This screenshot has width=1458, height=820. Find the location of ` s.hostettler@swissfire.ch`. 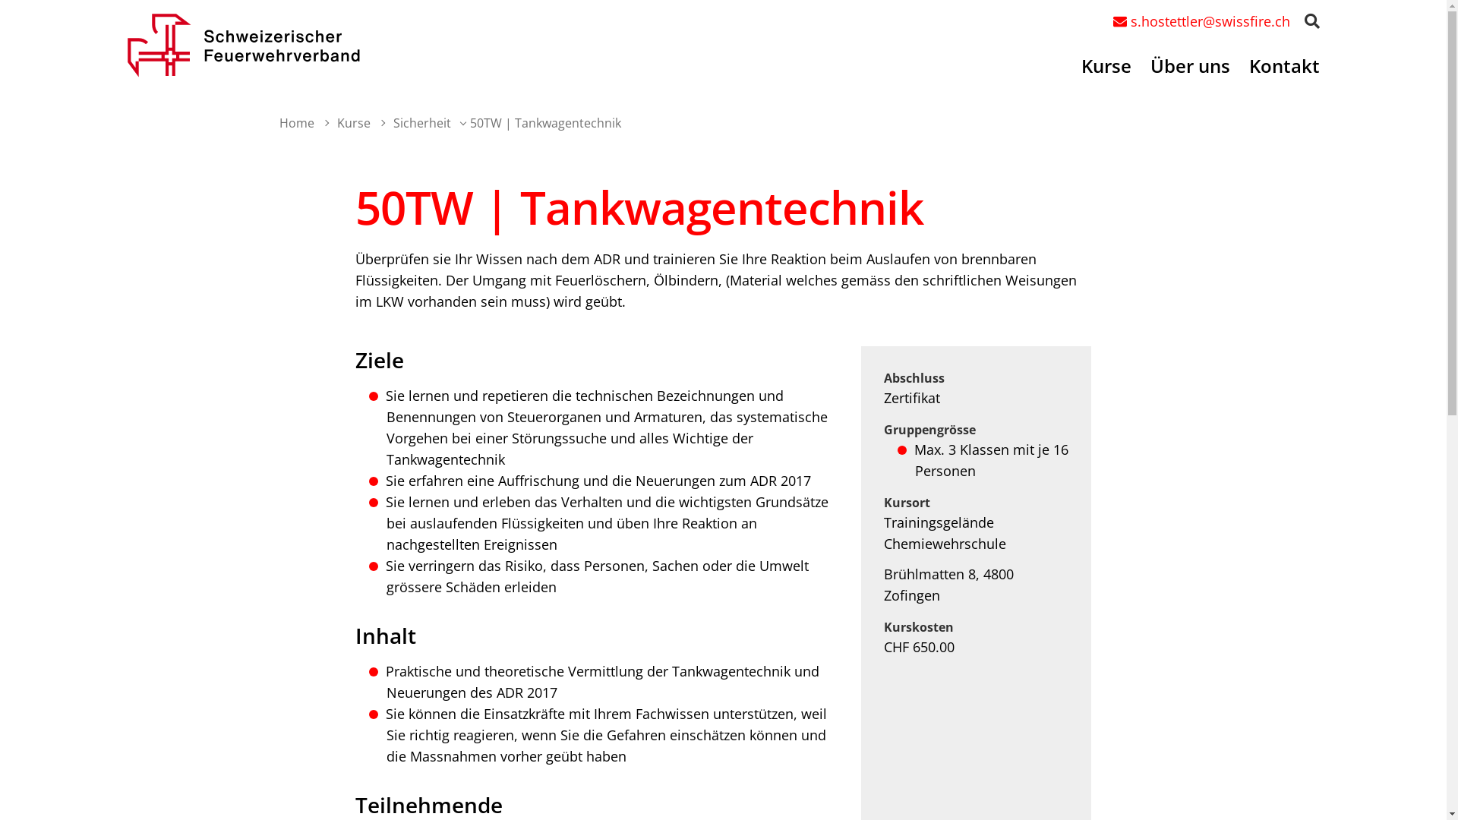

 s.hostettler@swissfire.ch is located at coordinates (1201, 21).